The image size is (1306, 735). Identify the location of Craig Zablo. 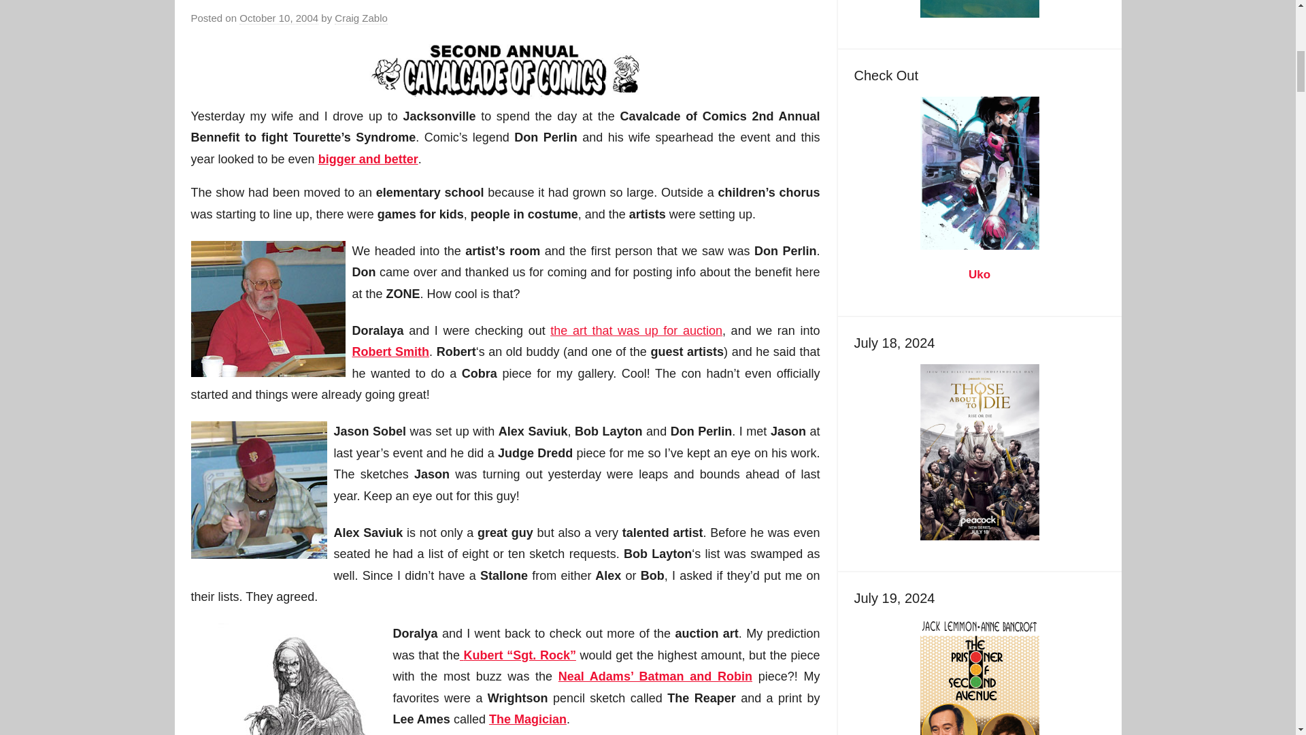
(361, 18).